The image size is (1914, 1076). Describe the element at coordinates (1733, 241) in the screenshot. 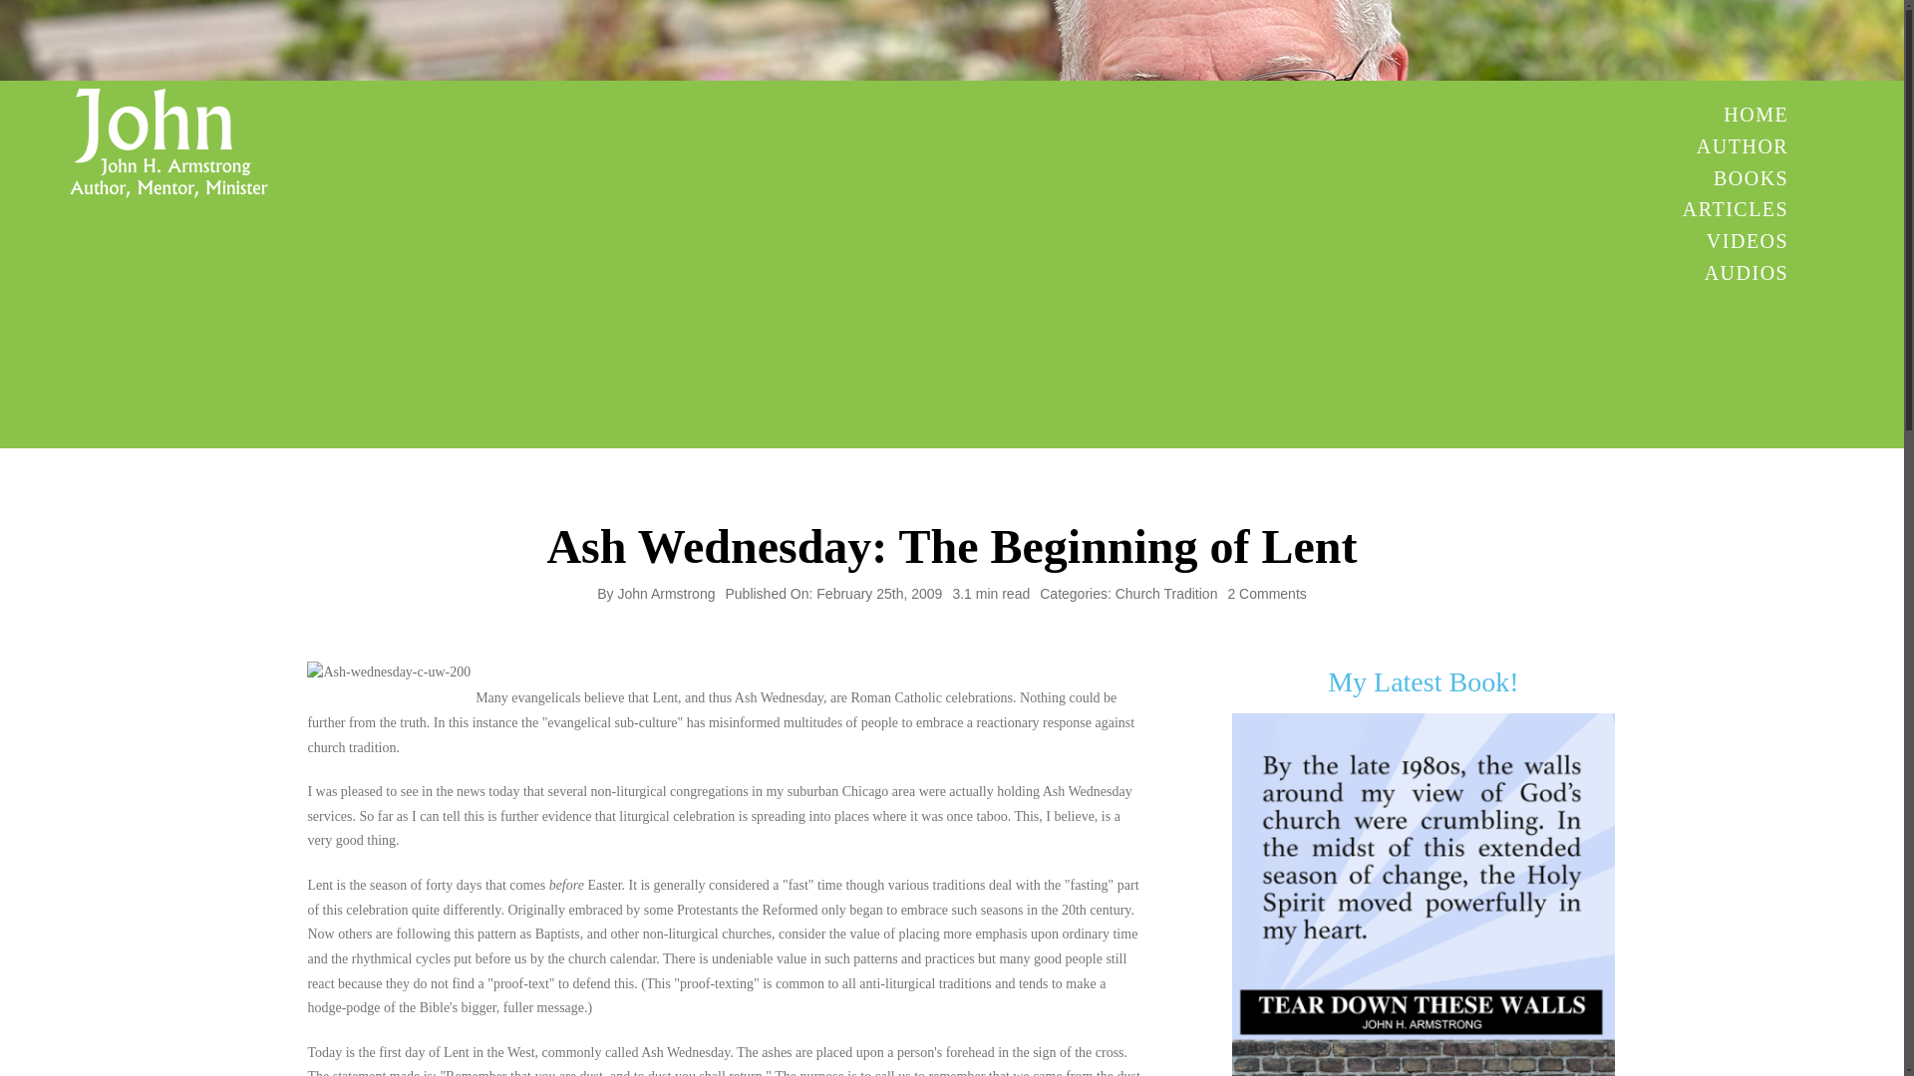

I see `Ash-wednesday-c-uw-200` at that location.